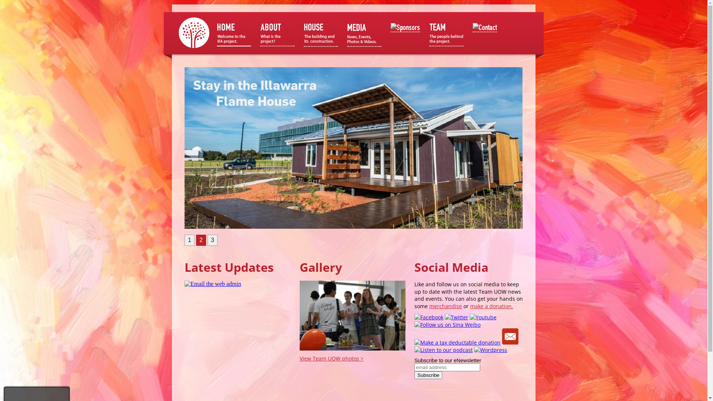  What do you see at coordinates (189, 240) in the screenshot?
I see `1` at bounding box center [189, 240].